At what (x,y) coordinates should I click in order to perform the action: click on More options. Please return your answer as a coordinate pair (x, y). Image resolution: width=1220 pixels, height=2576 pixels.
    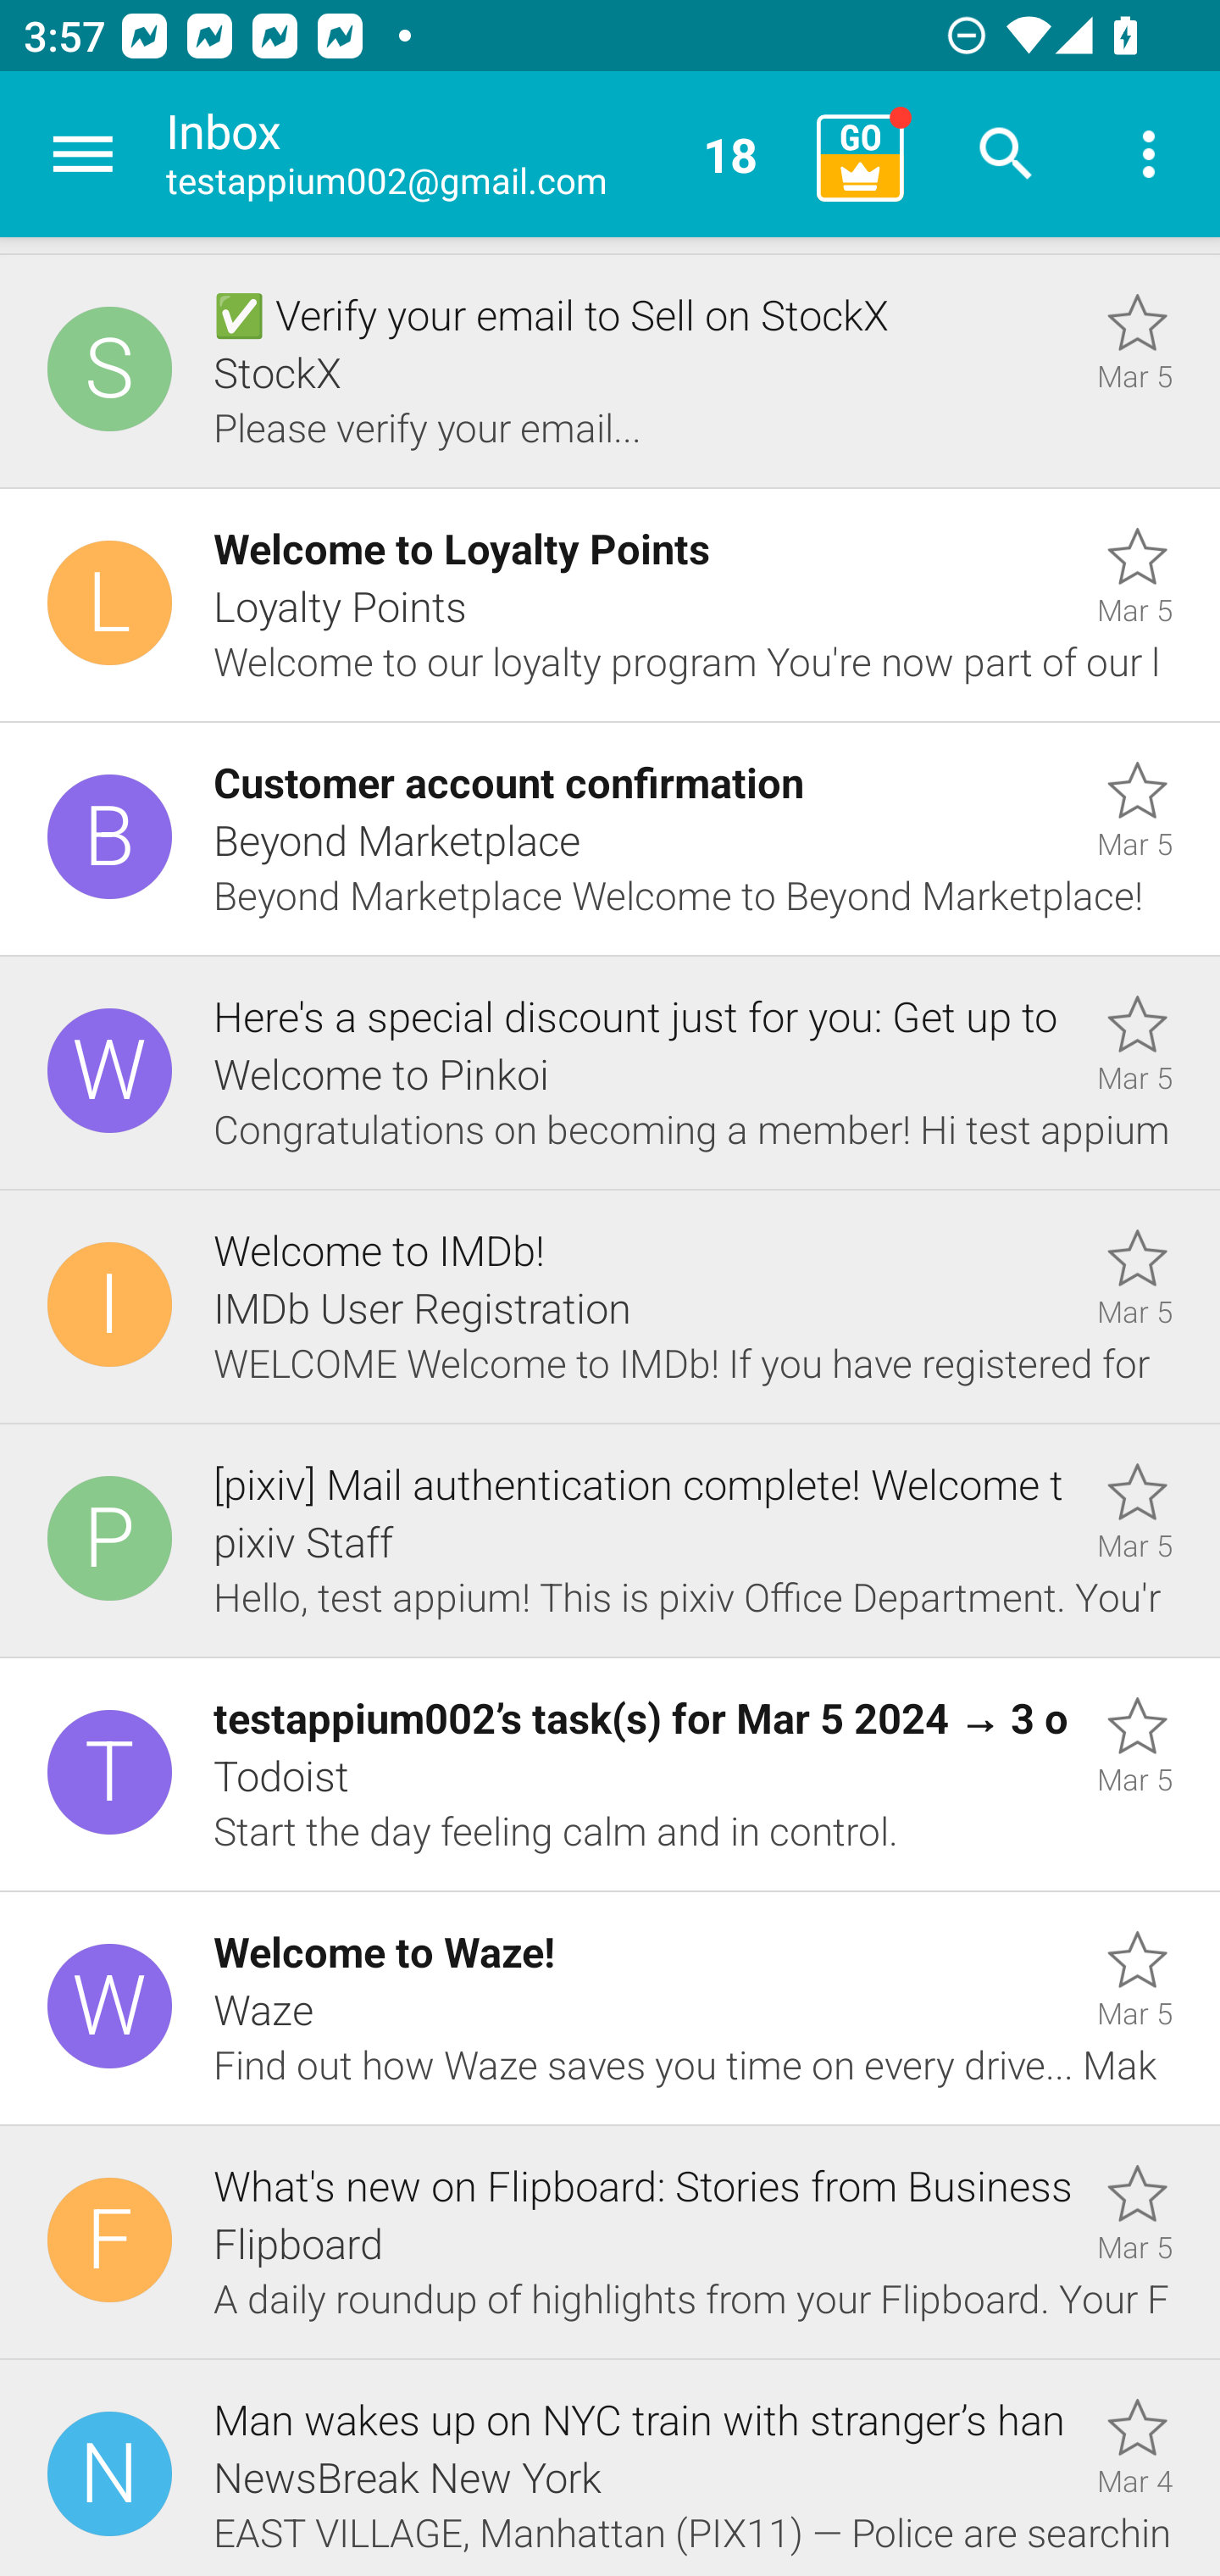
    Looking at the image, I should click on (1149, 154).